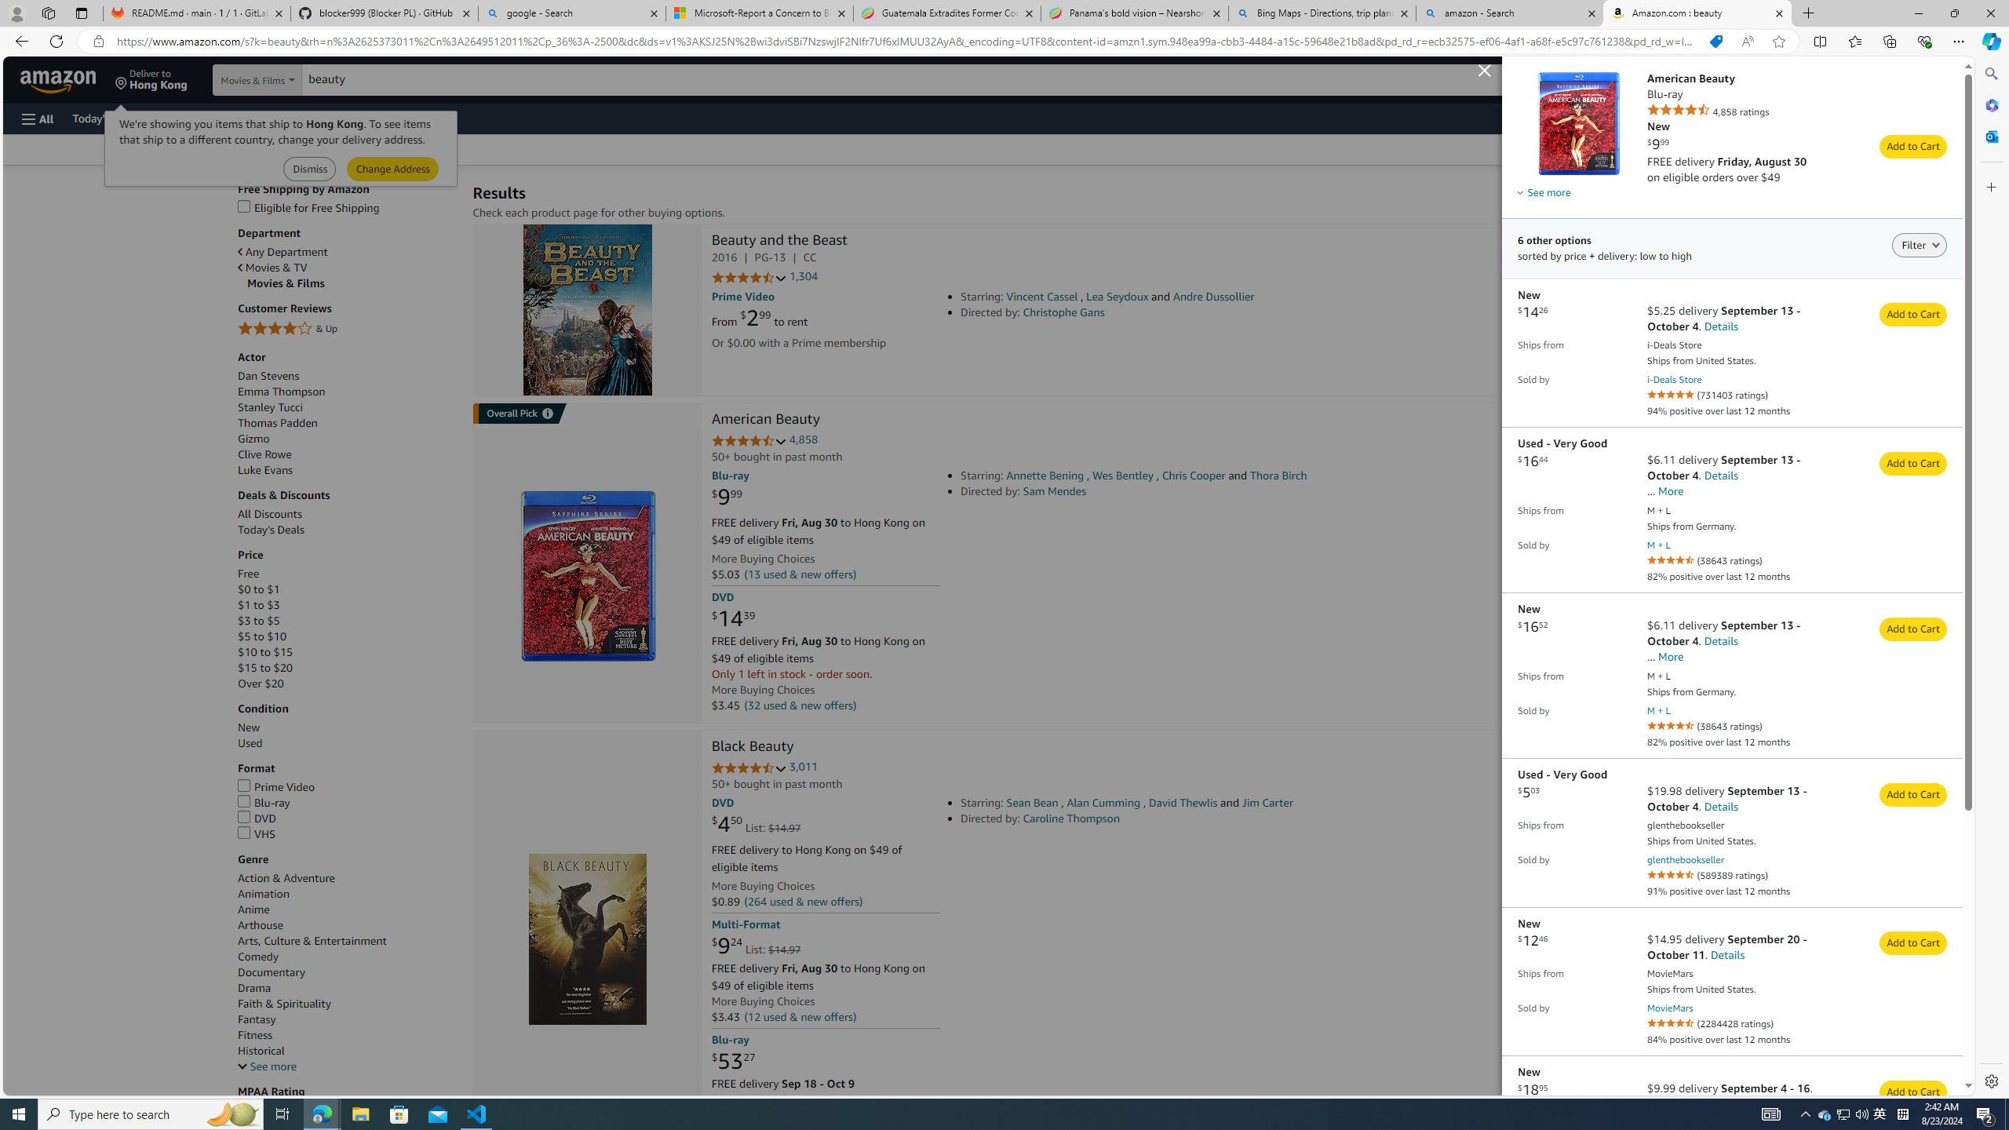  I want to click on Movies & Films, so click(352, 283).